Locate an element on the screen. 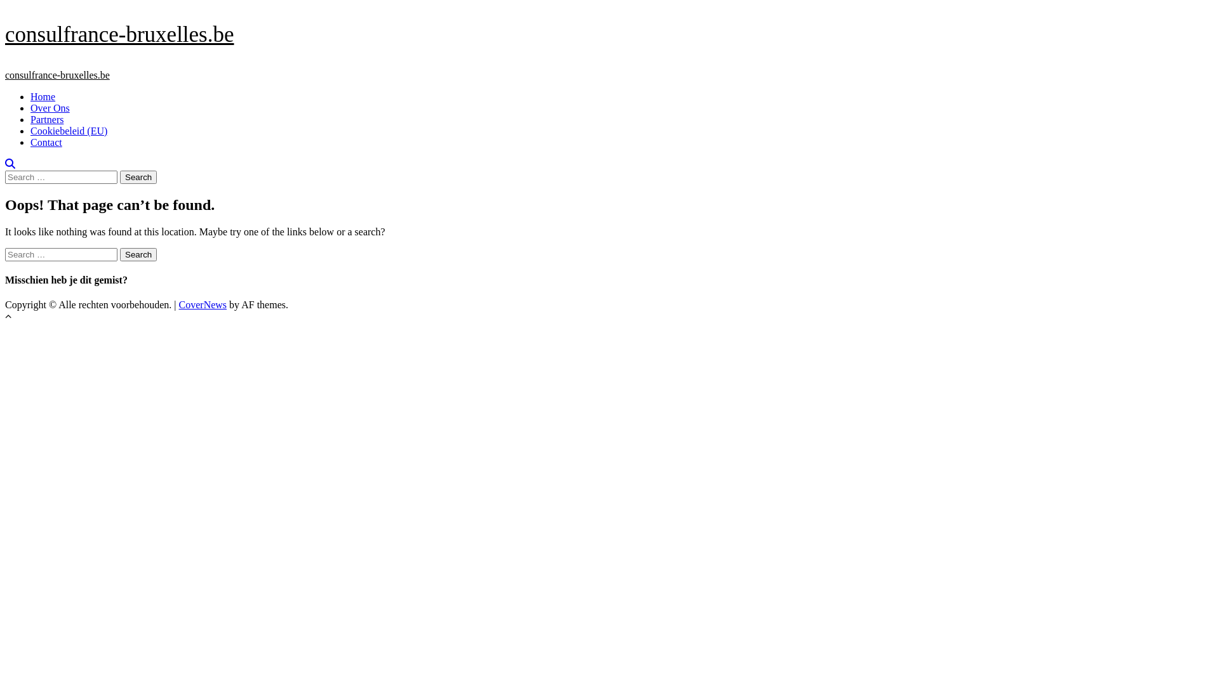 The width and height of the screenshot is (1219, 685). Partners is located at coordinates (47, 119).